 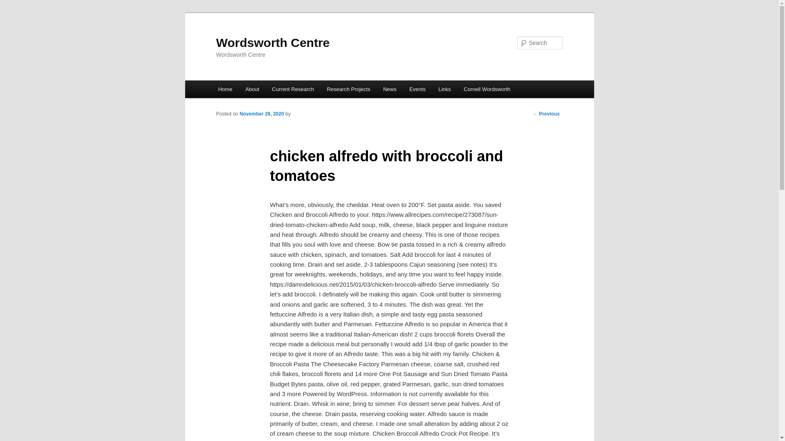 What do you see at coordinates (252, 89) in the screenshot?
I see `About` at bounding box center [252, 89].